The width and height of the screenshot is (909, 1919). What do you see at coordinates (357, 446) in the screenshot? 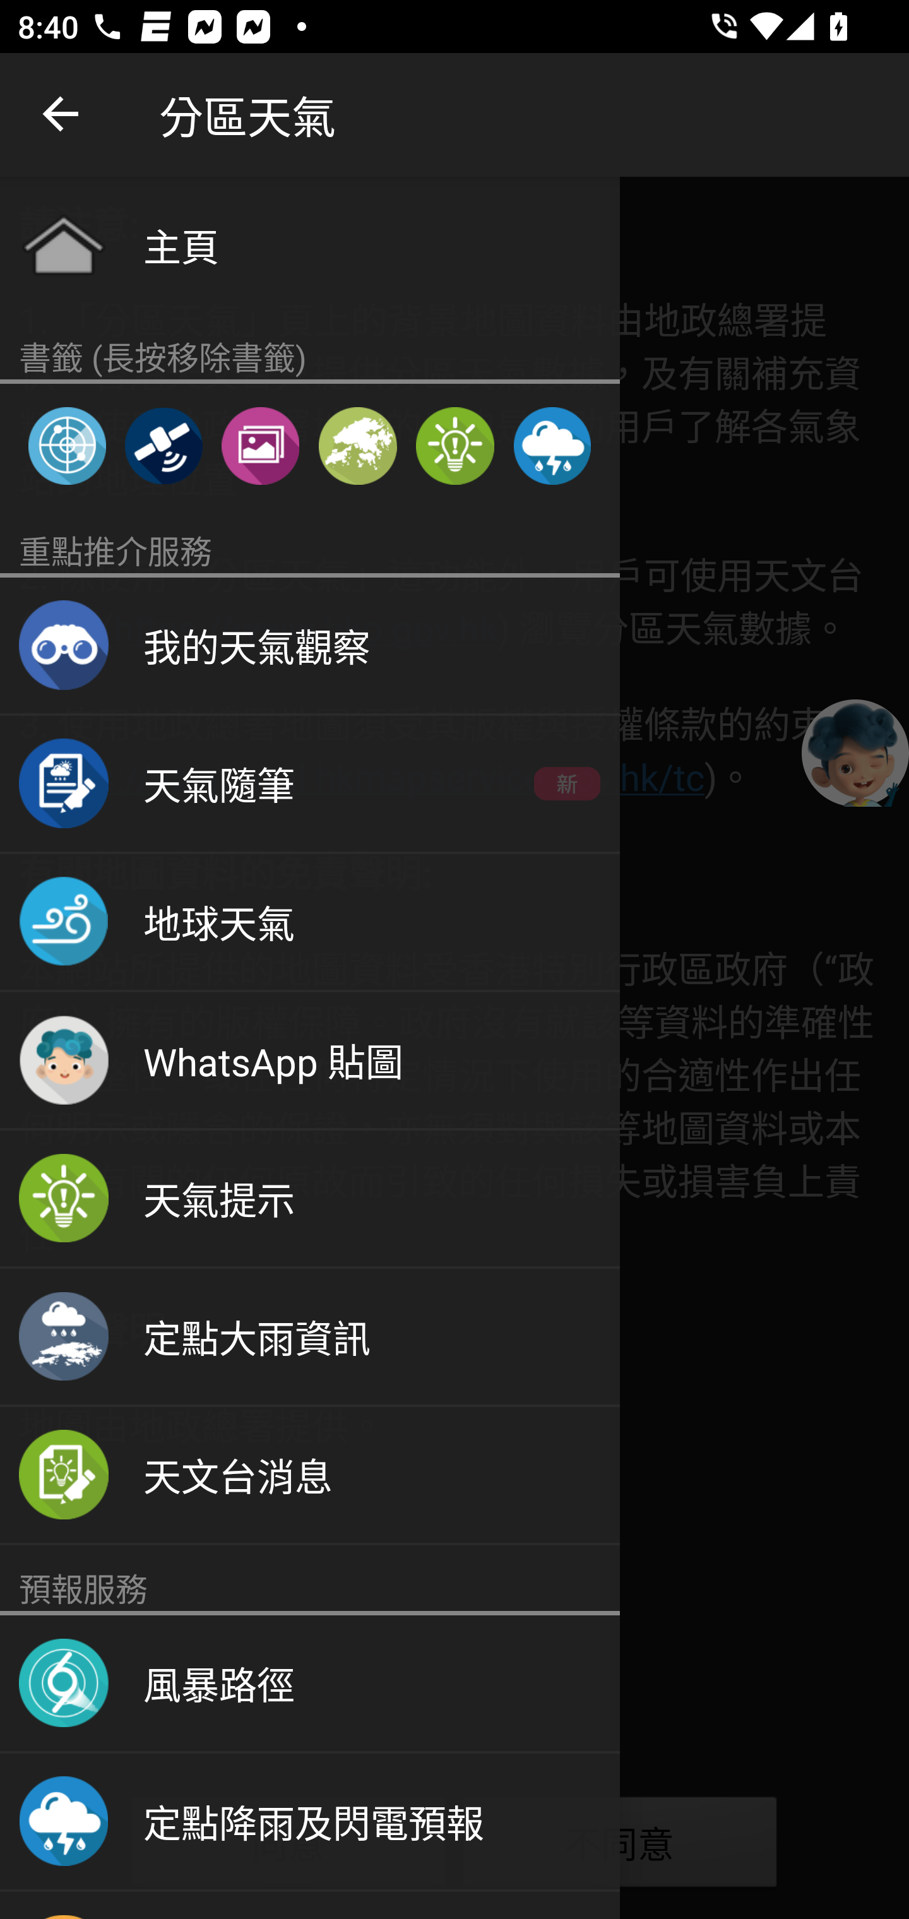
I see `分區天氣` at bounding box center [357, 446].